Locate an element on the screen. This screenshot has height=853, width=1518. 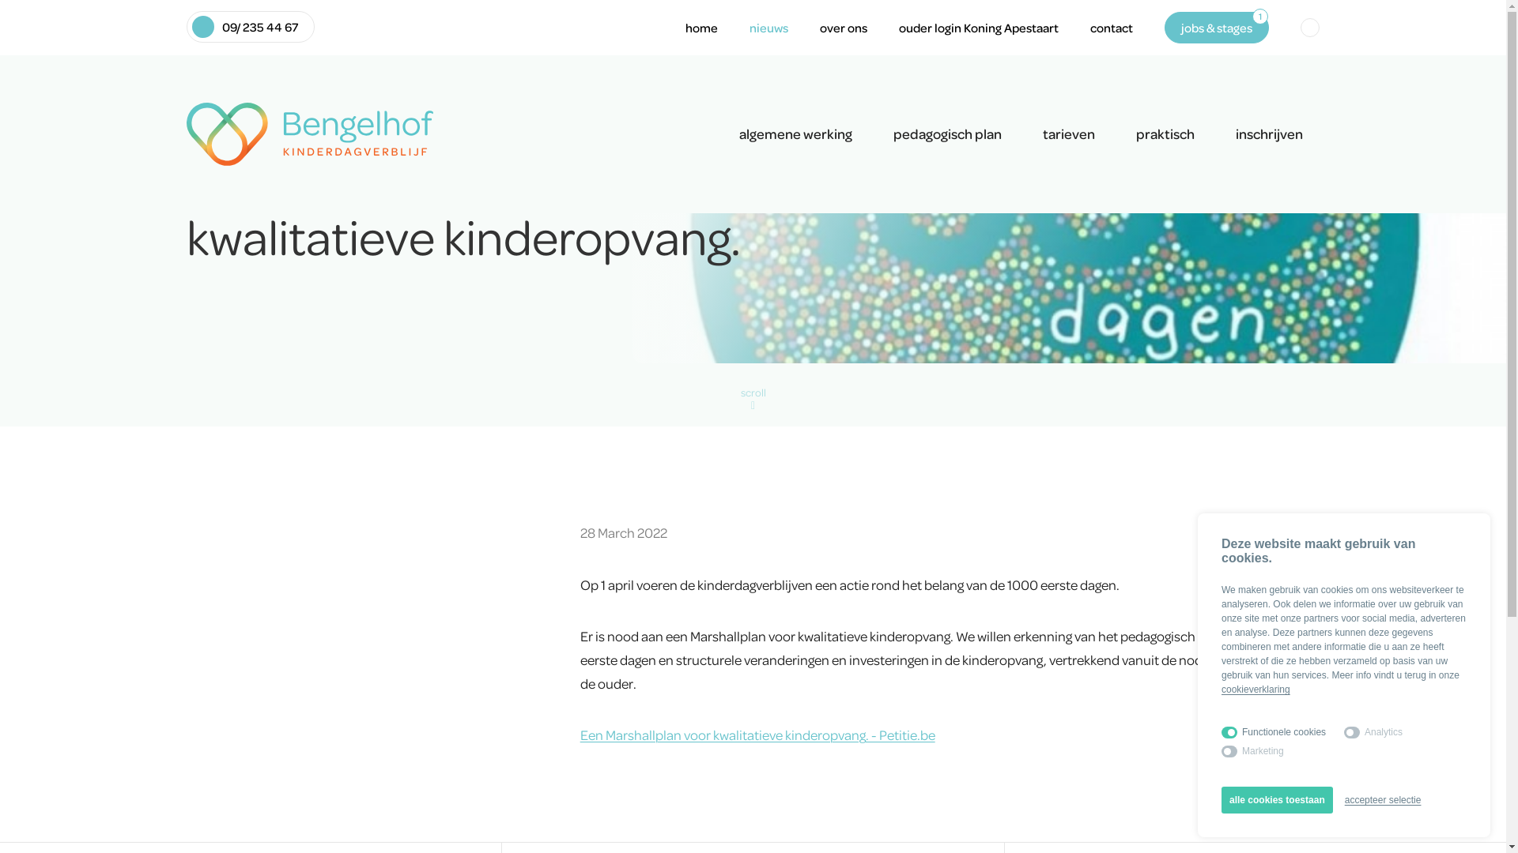
alle cookies toestaan is located at coordinates (1278, 800).